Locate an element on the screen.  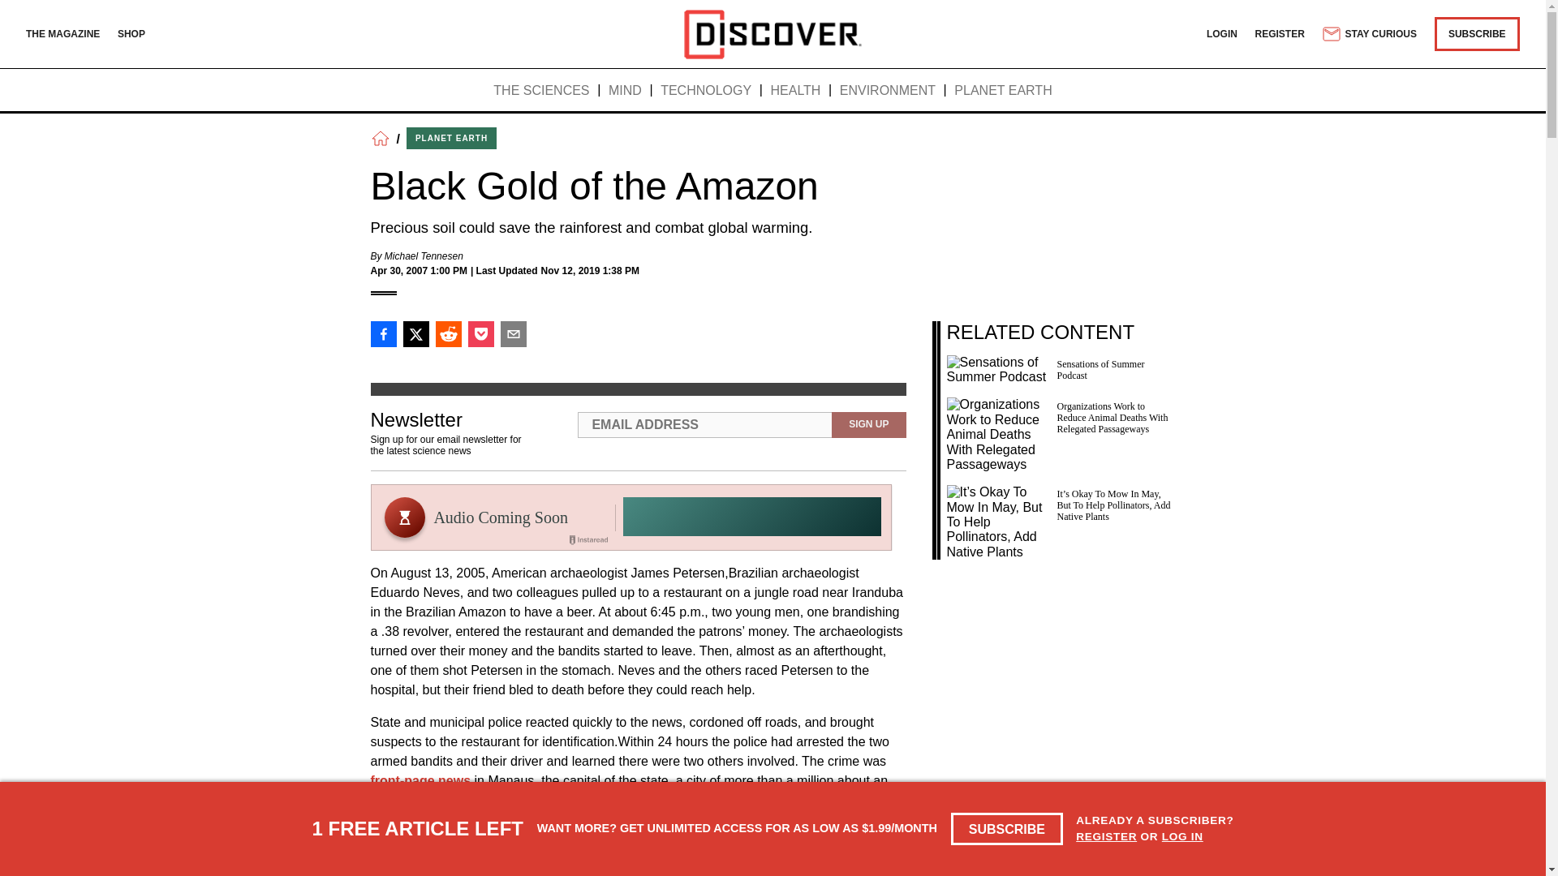
THE MAGAZINE is located at coordinates (62, 33).